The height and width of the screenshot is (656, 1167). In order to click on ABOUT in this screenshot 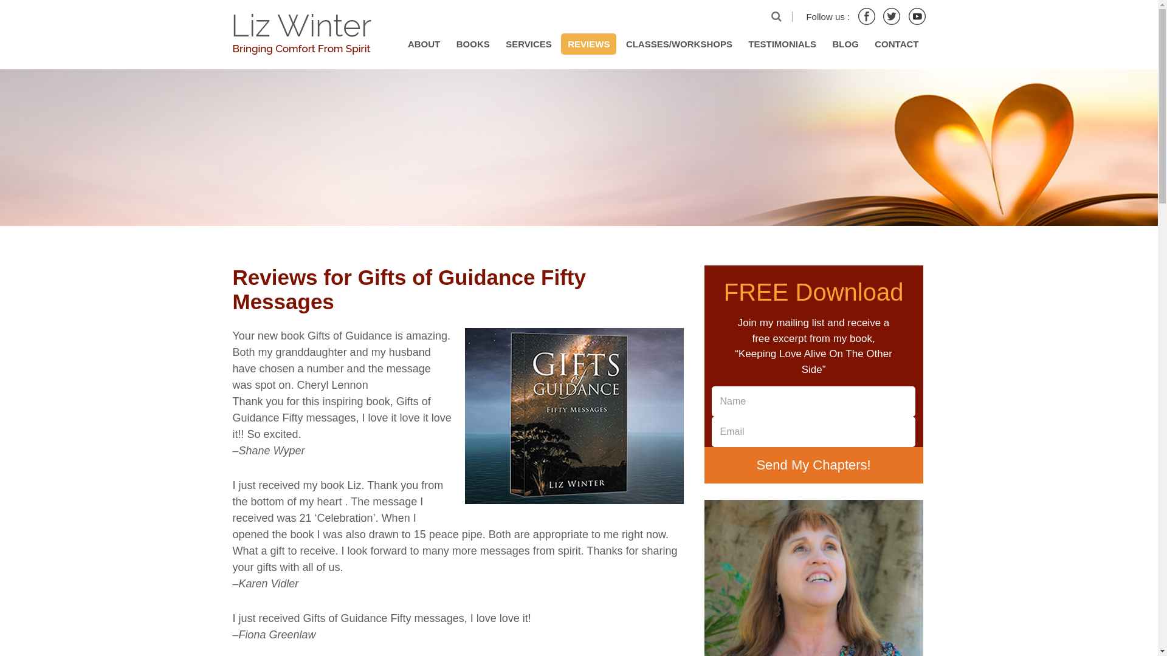, I will do `click(424, 44)`.